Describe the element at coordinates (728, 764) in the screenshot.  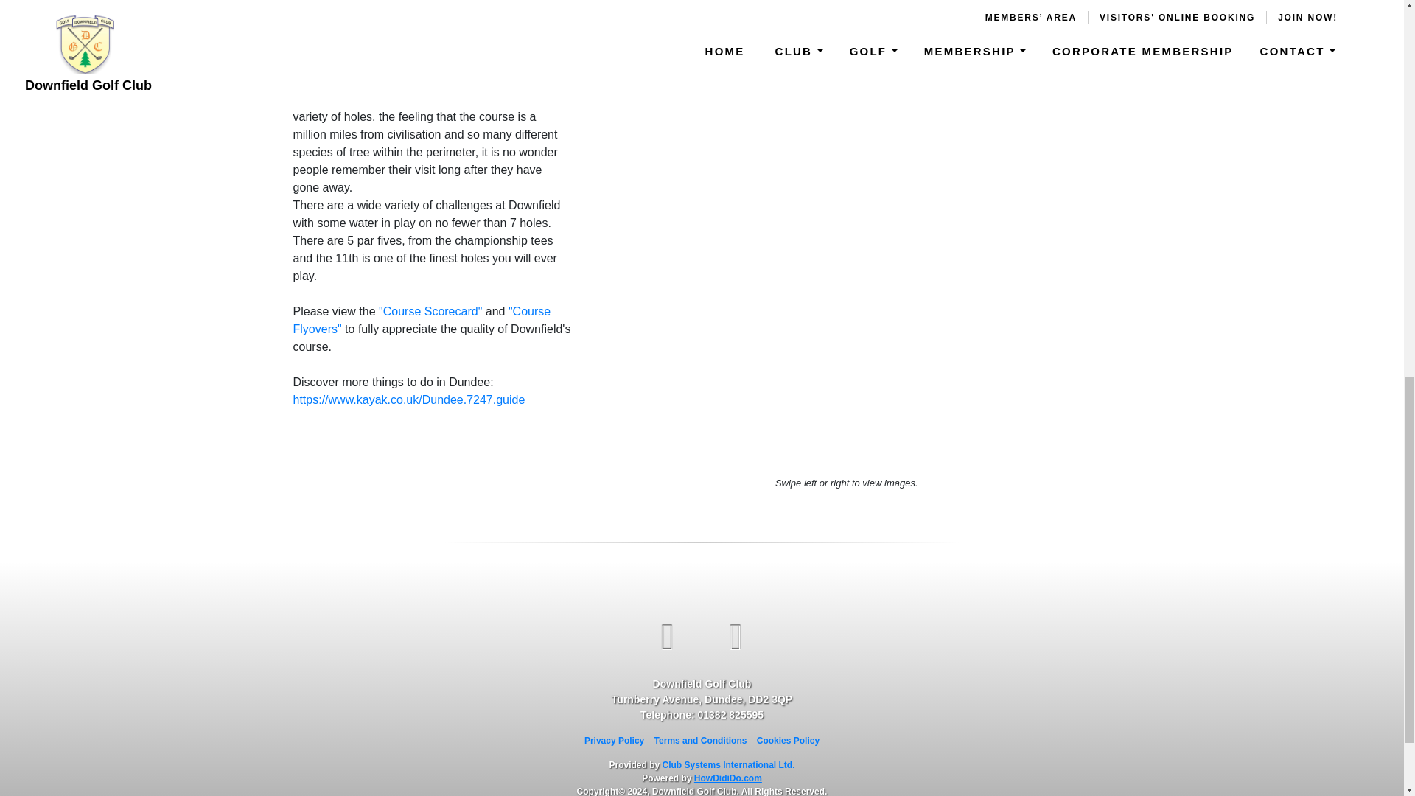
I see `Club Systems International Ltd.` at that location.